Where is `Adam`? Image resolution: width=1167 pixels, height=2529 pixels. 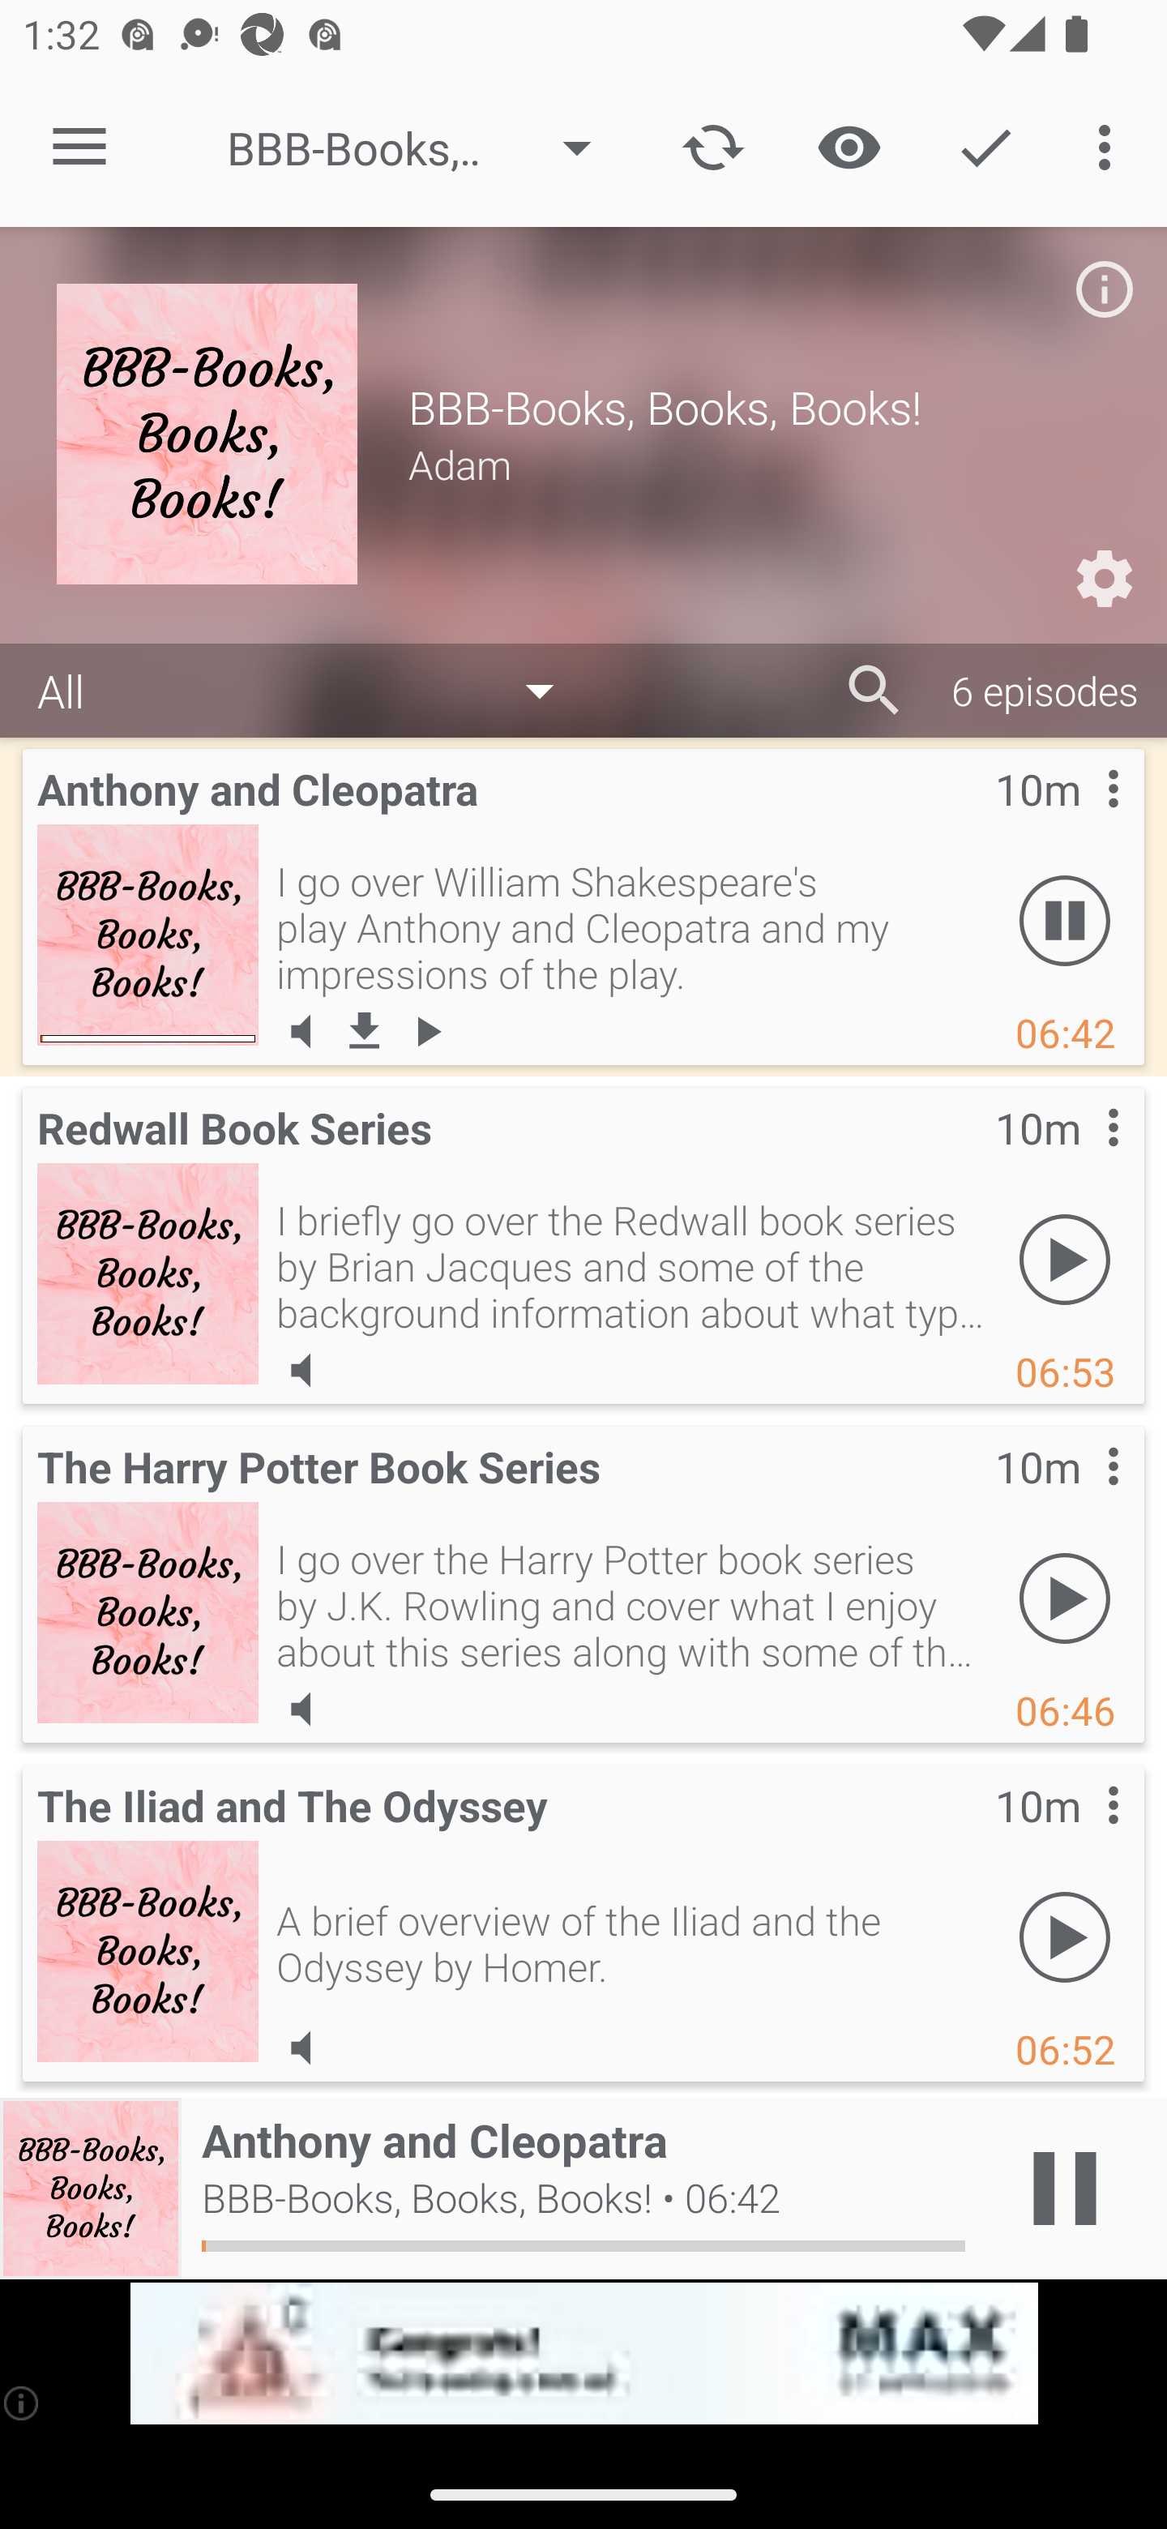
Adam is located at coordinates (759, 464).